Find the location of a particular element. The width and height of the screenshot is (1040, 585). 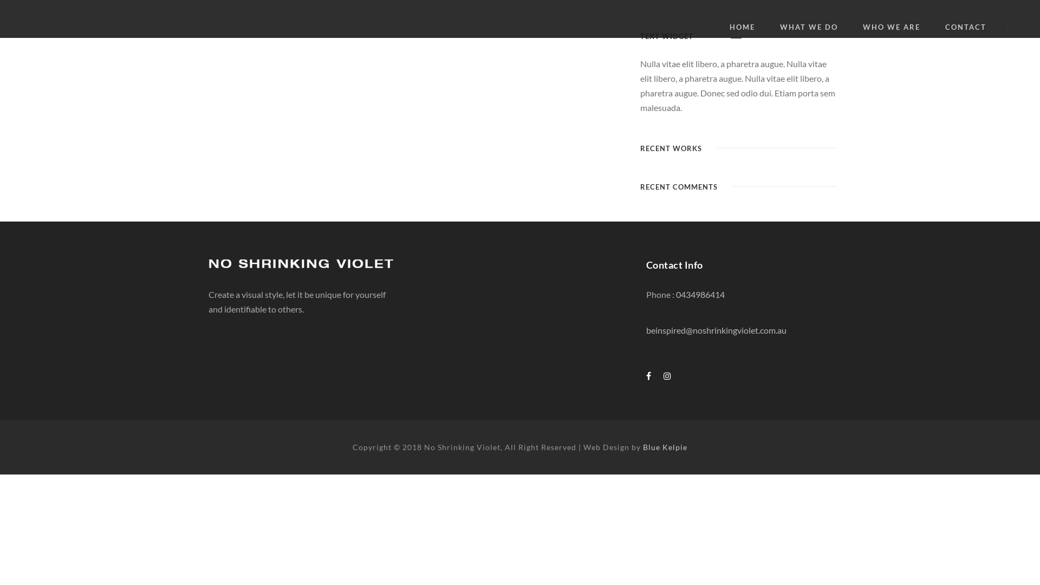

WHO WE ARE is located at coordinates (892, 29).